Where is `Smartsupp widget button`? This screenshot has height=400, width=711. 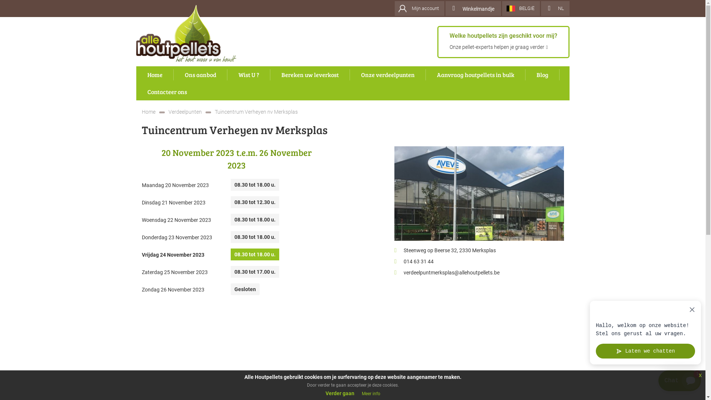 Smartsupp widget button is located at coordinates (680, 381).